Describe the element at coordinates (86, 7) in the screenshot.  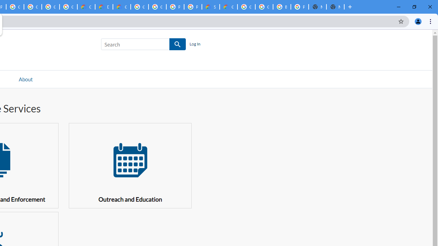
I see `Customer Care | Google Cloud` at that location.